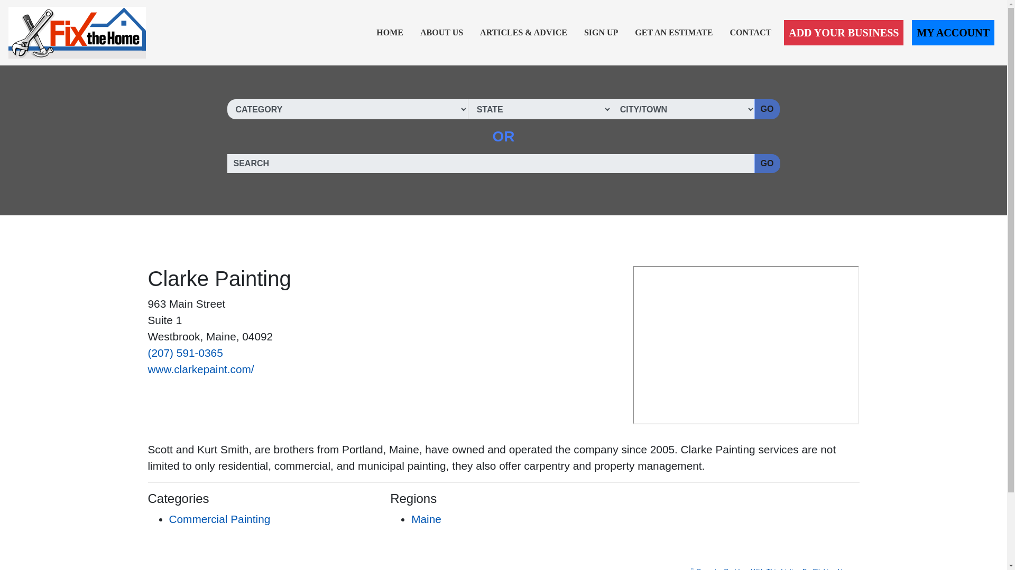 This screenshot has width=1015, height=570. What do you see at coordinates (843, 33) in the screenshot?
I see `ADD YOUR BUSINESS` at bounding box center [843, 33].